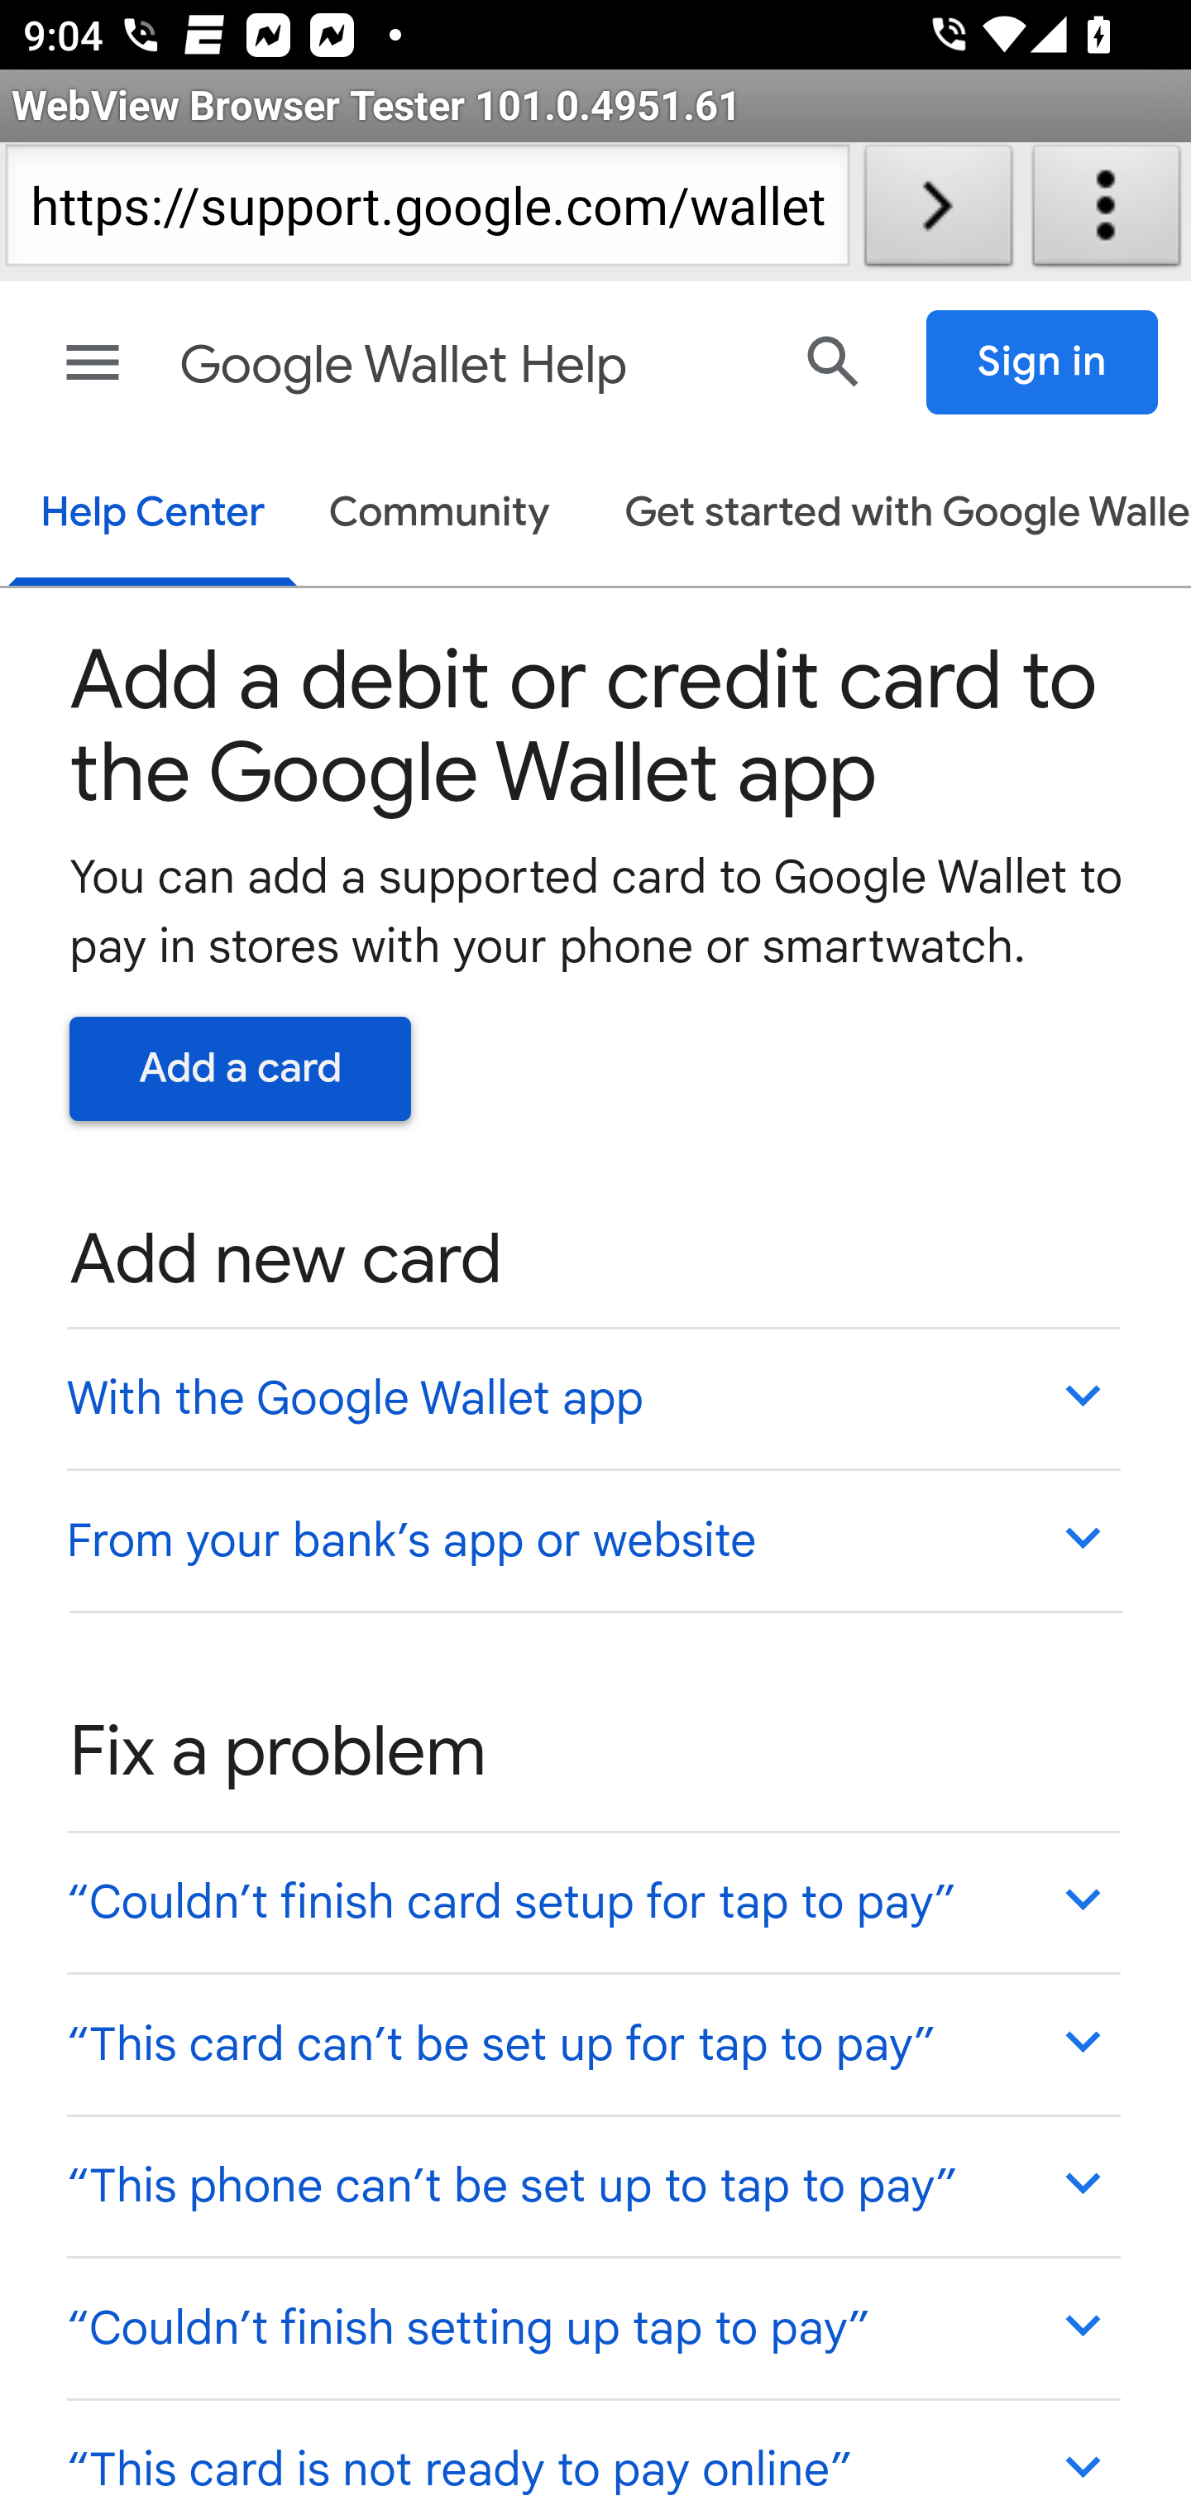 The image size is (1191, 2515). I want to click on Get started with Google Wallet, so click(891, 515).